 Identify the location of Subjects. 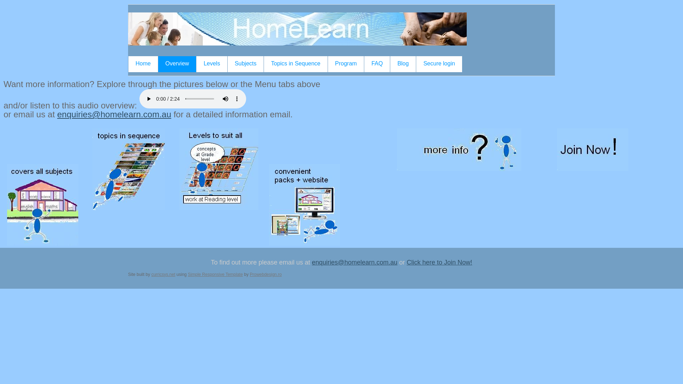
(245, 64).